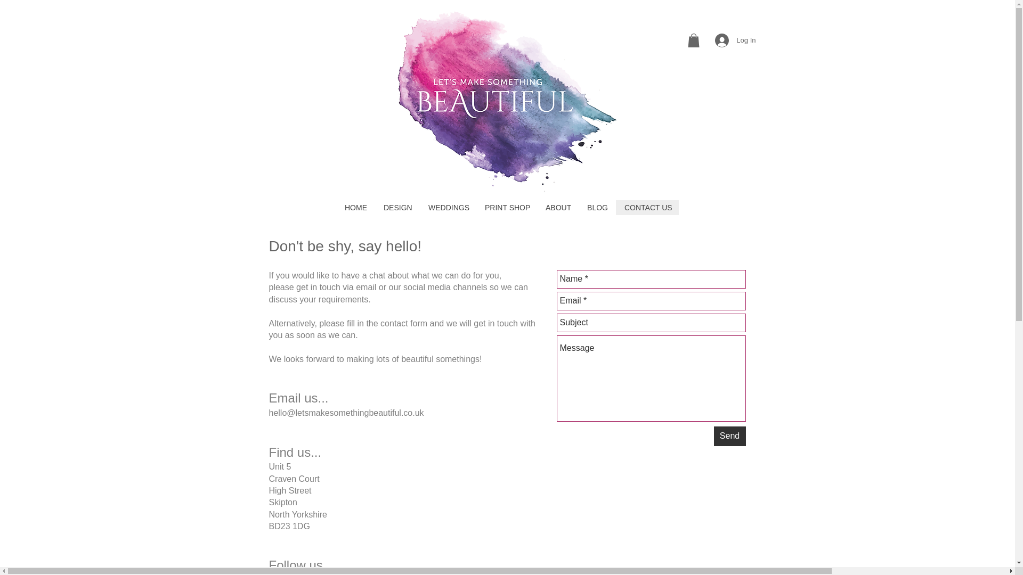  I want to click on CONTACT US, so click(647, 207).